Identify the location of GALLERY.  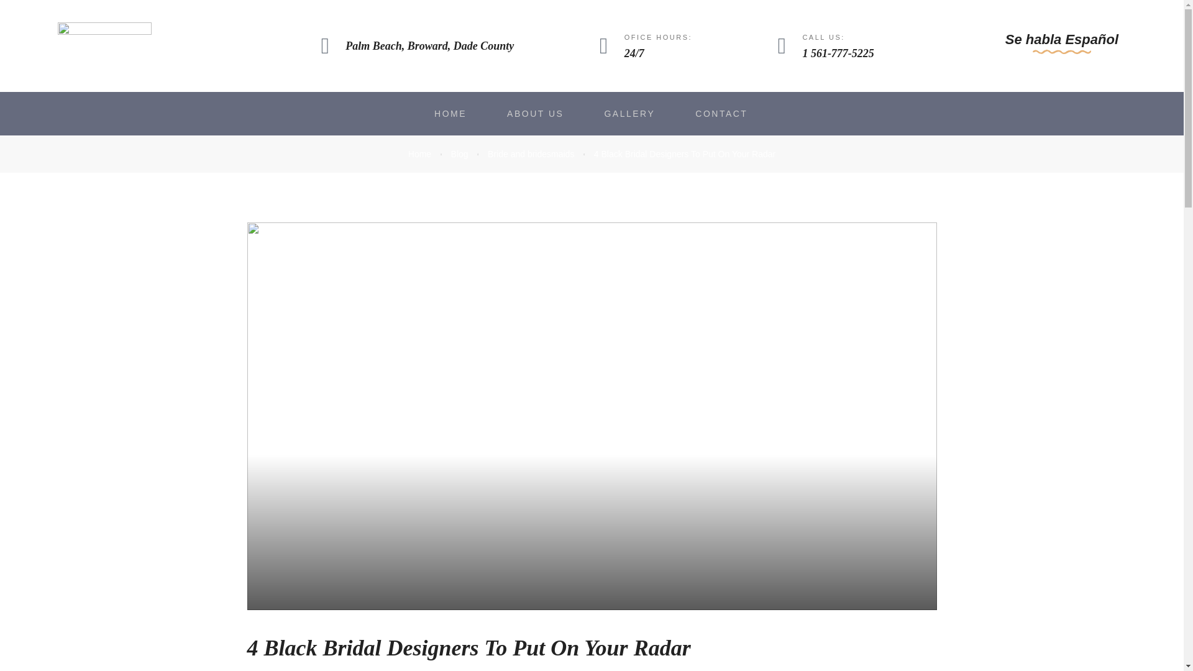
(629, 113).